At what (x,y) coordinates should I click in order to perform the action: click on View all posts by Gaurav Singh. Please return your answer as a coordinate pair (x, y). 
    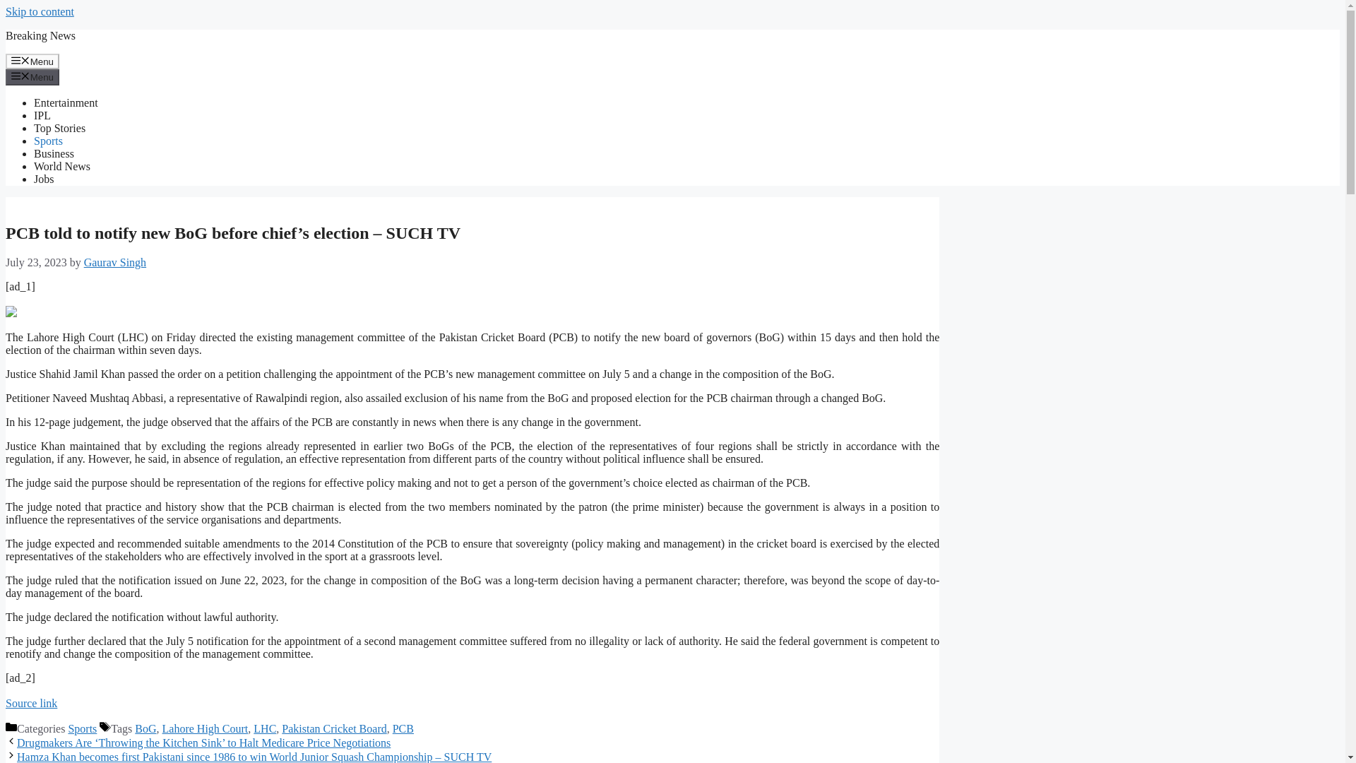
    Looking at the image, I should click on (115, 262).